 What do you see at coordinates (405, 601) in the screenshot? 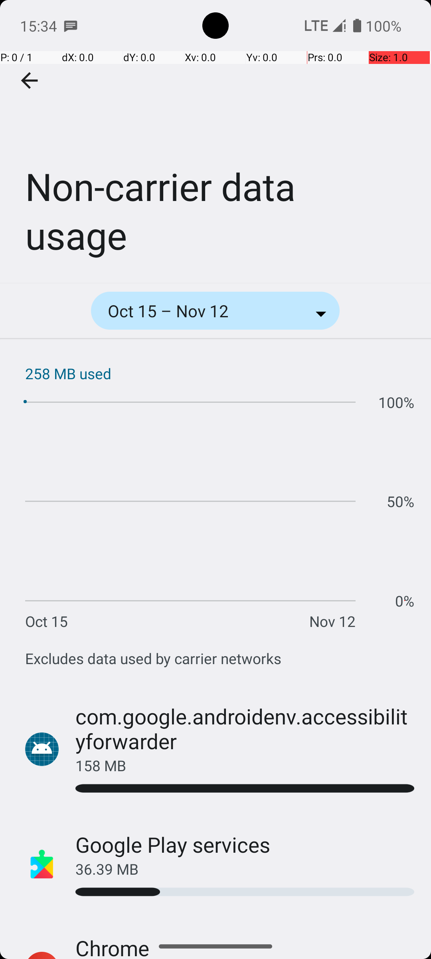
I see `0%` at bounding box center [405, 601].